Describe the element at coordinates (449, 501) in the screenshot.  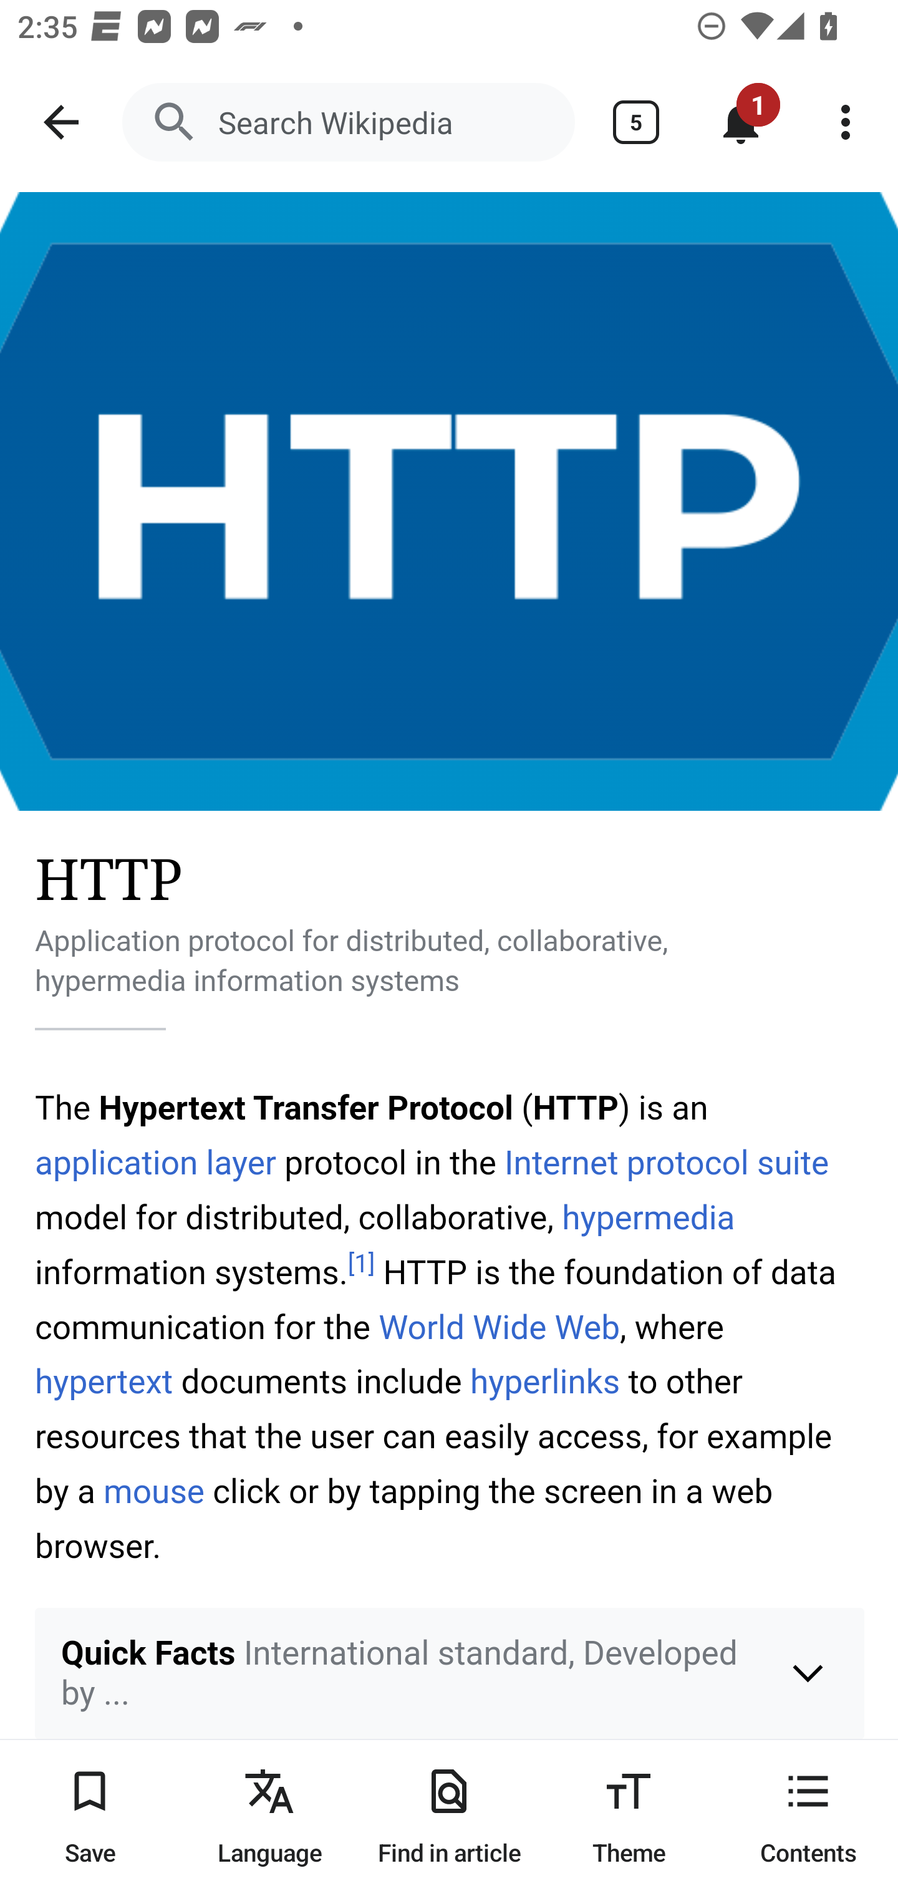
I see `Image: HTTP` at that location.